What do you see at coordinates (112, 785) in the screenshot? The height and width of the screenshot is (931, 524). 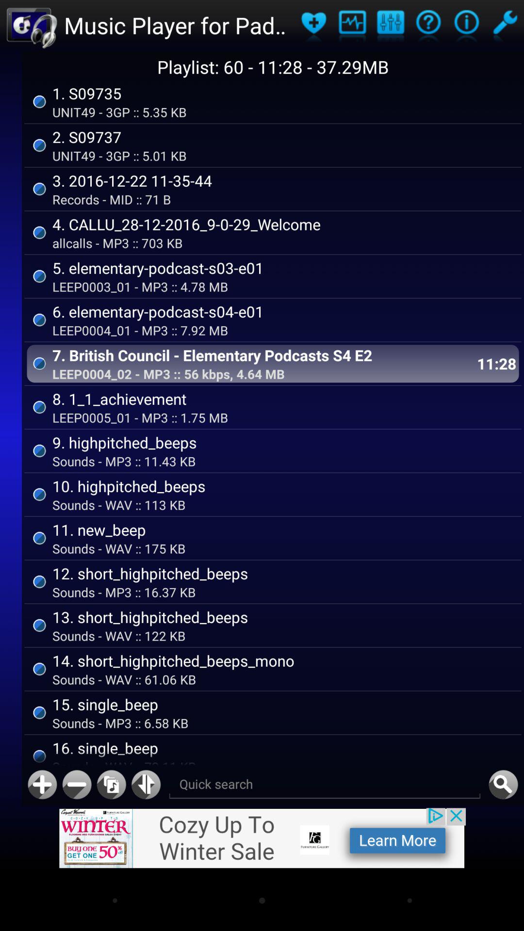 I see `go to music` at bounding box center [112, 785].